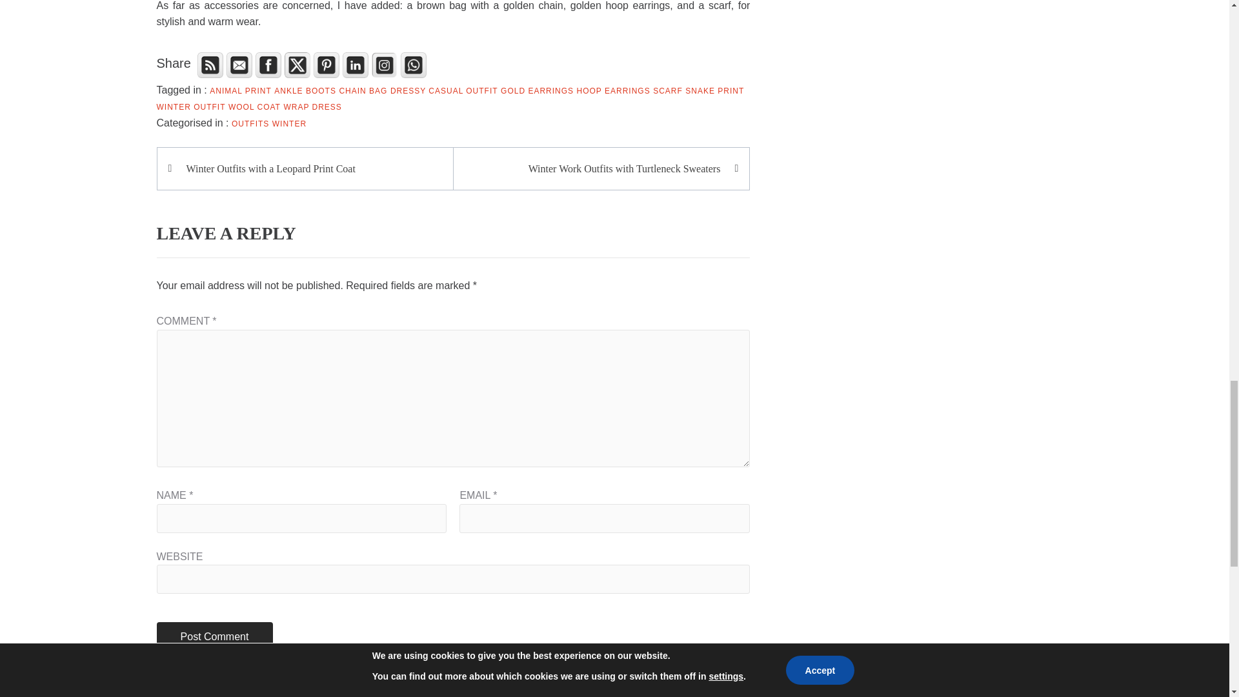 The image size is (1239, 697). Describe the element at coordinates (214, 636) in the screenshot. I see `Post Comment` at that location.